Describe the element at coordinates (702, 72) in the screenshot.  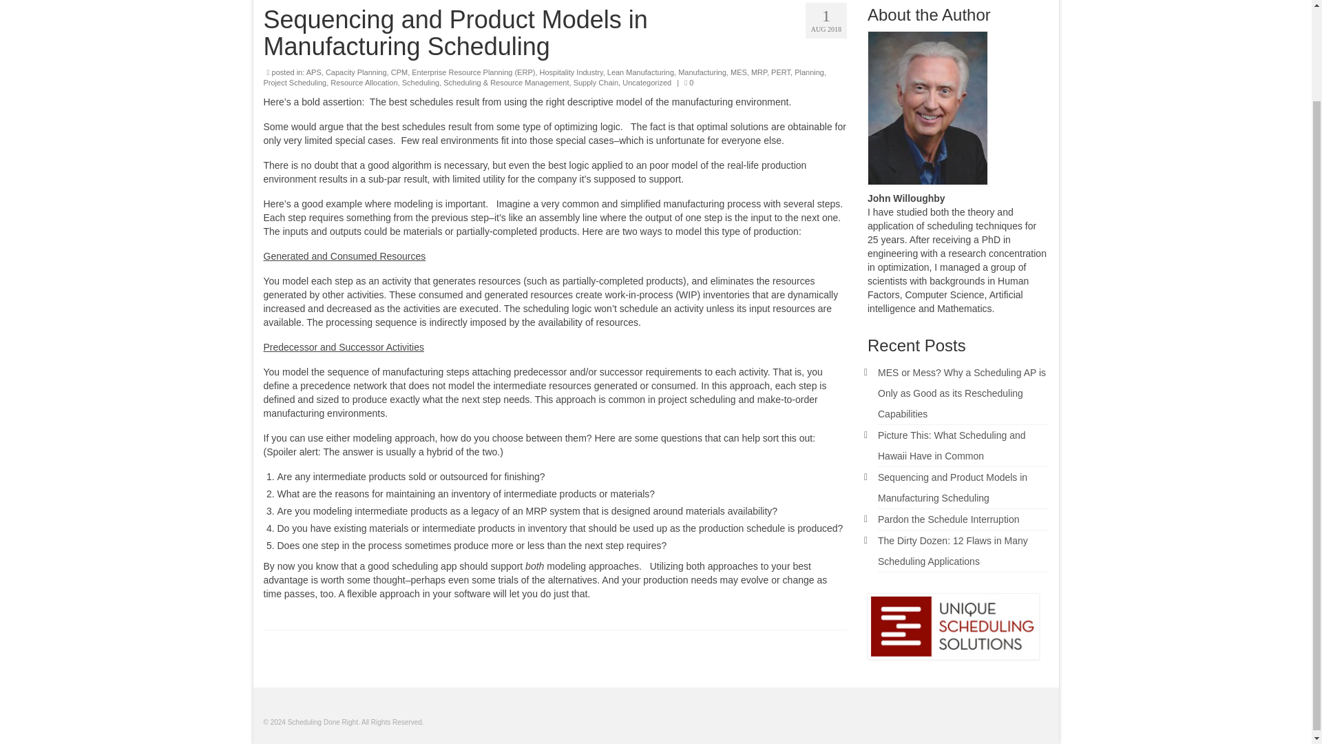
I see `Manufacturing` at that location.